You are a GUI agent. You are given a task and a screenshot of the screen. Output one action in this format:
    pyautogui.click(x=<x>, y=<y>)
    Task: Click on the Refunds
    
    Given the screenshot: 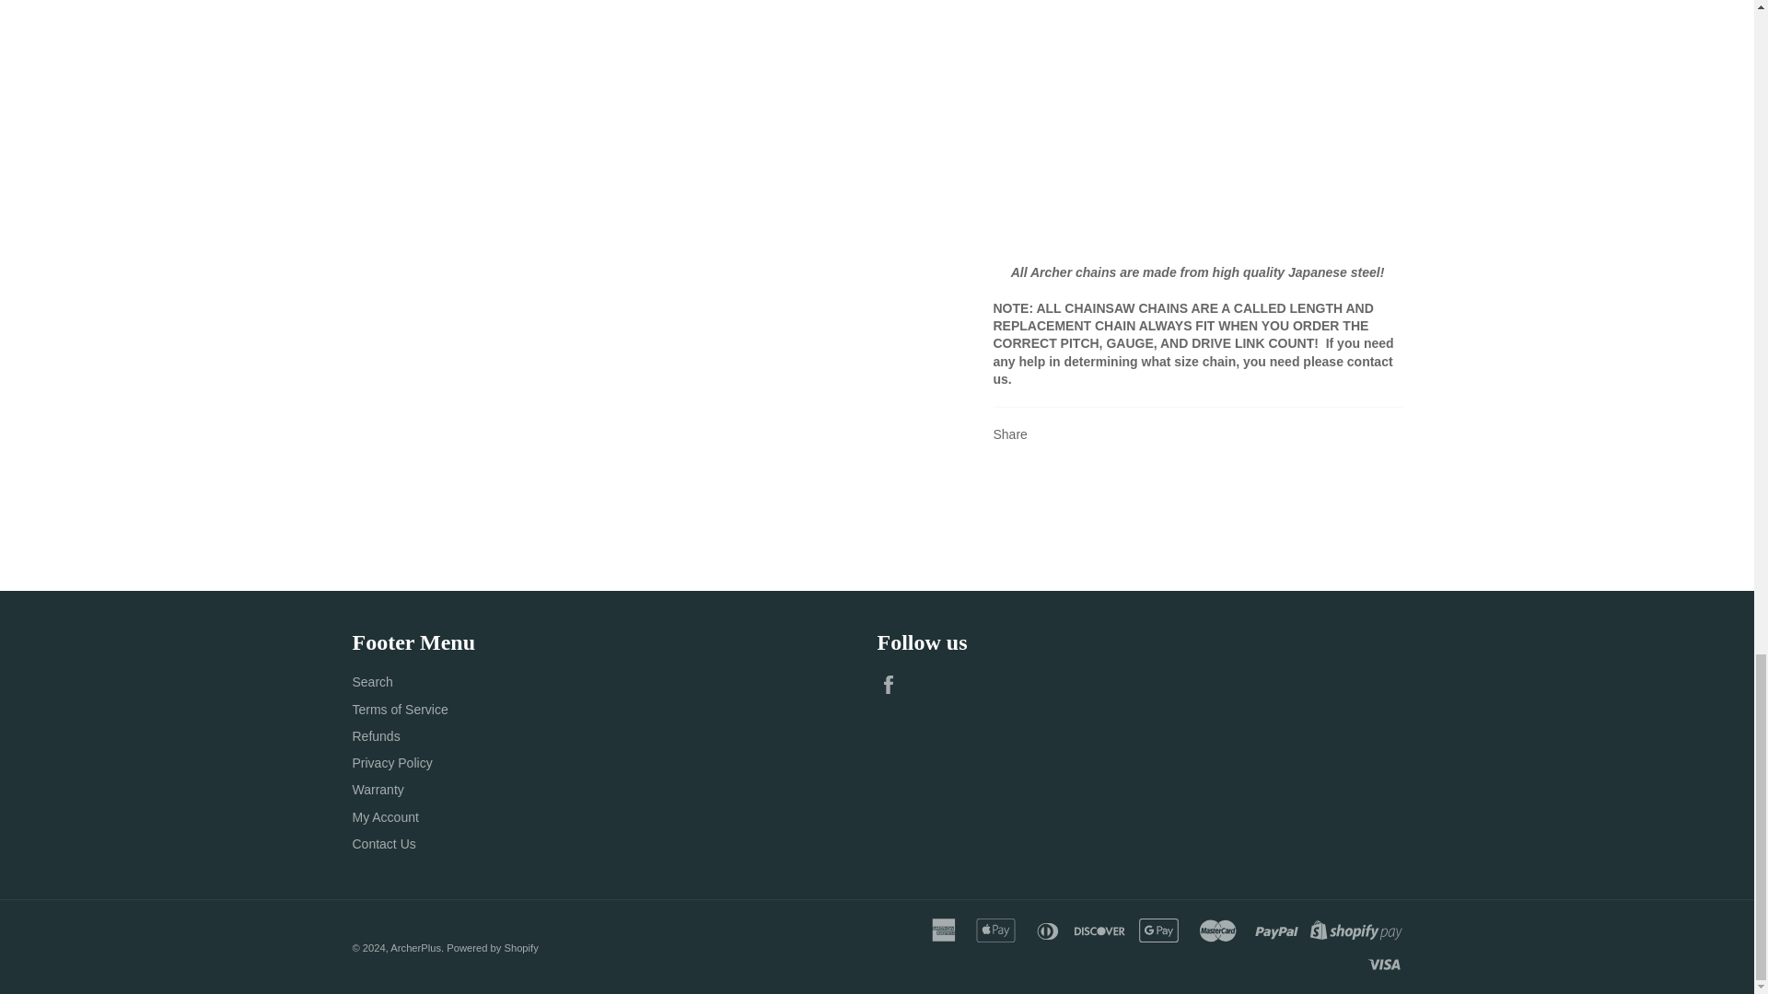 What is the action you would take?
    pyautogui.click(x=376, y=735)
    